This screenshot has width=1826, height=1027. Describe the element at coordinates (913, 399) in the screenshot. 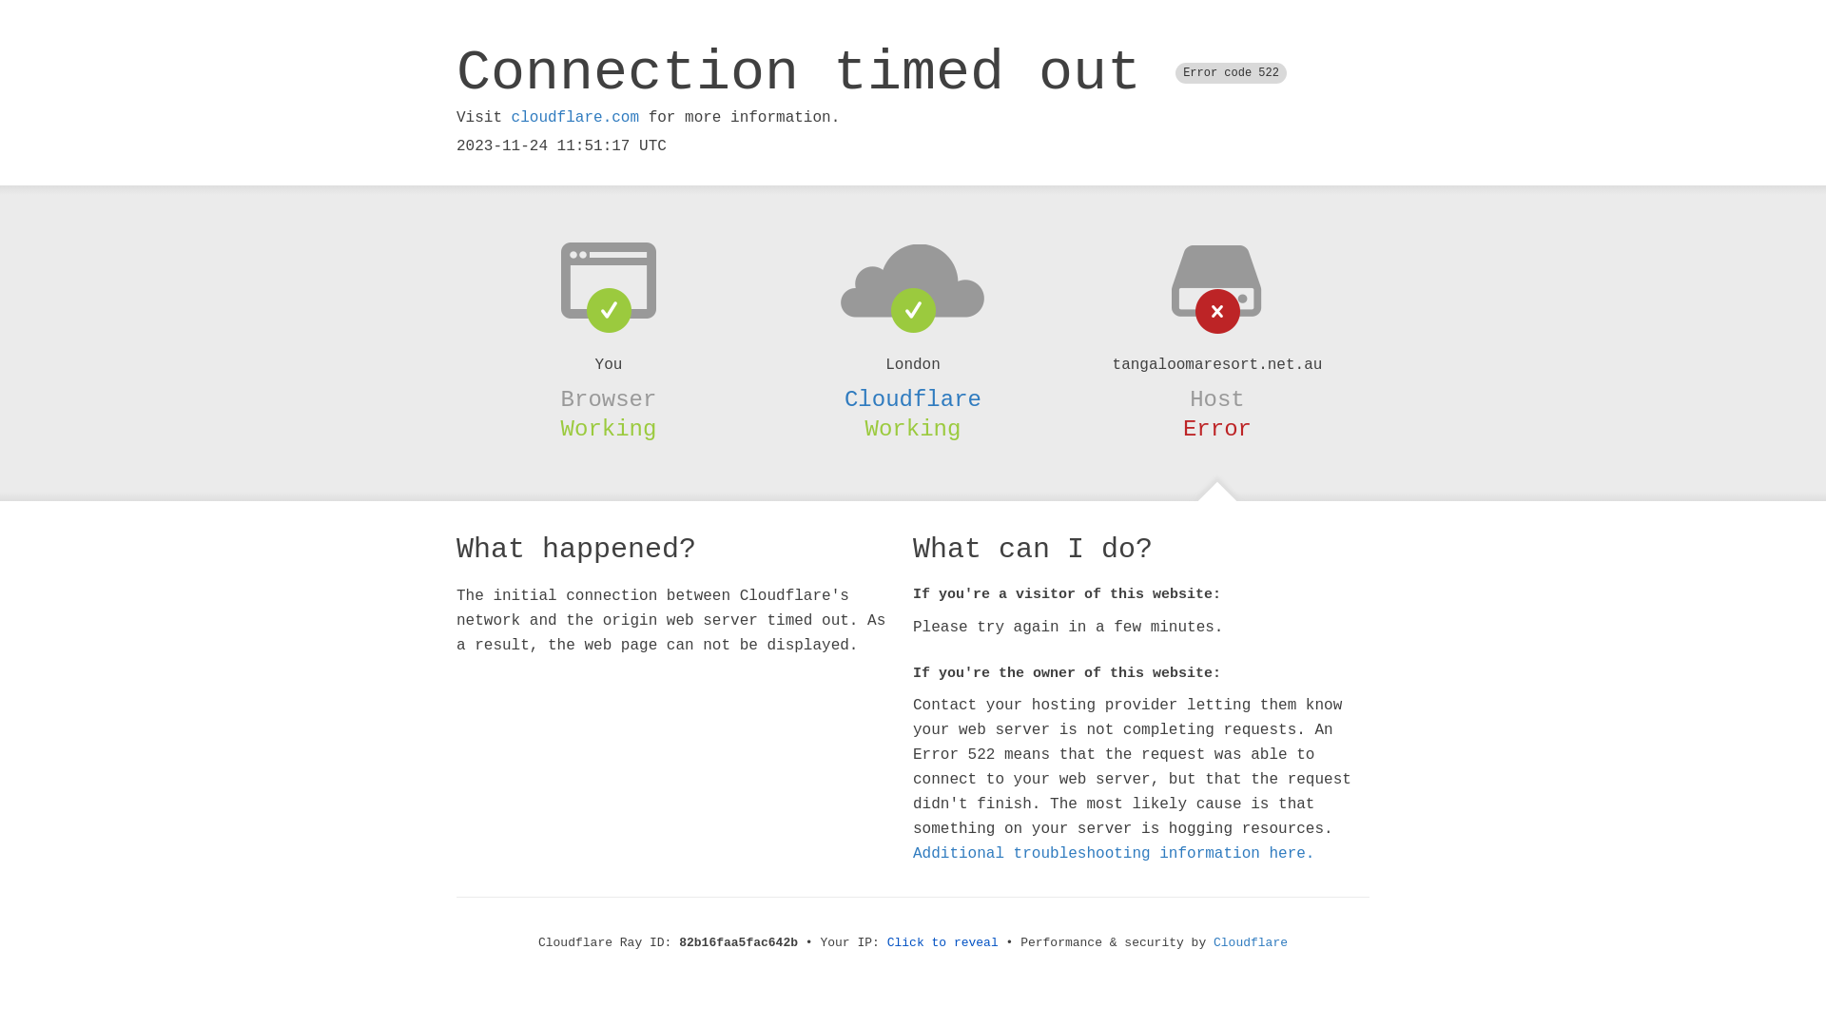

I see `Cloudflare` at that location.